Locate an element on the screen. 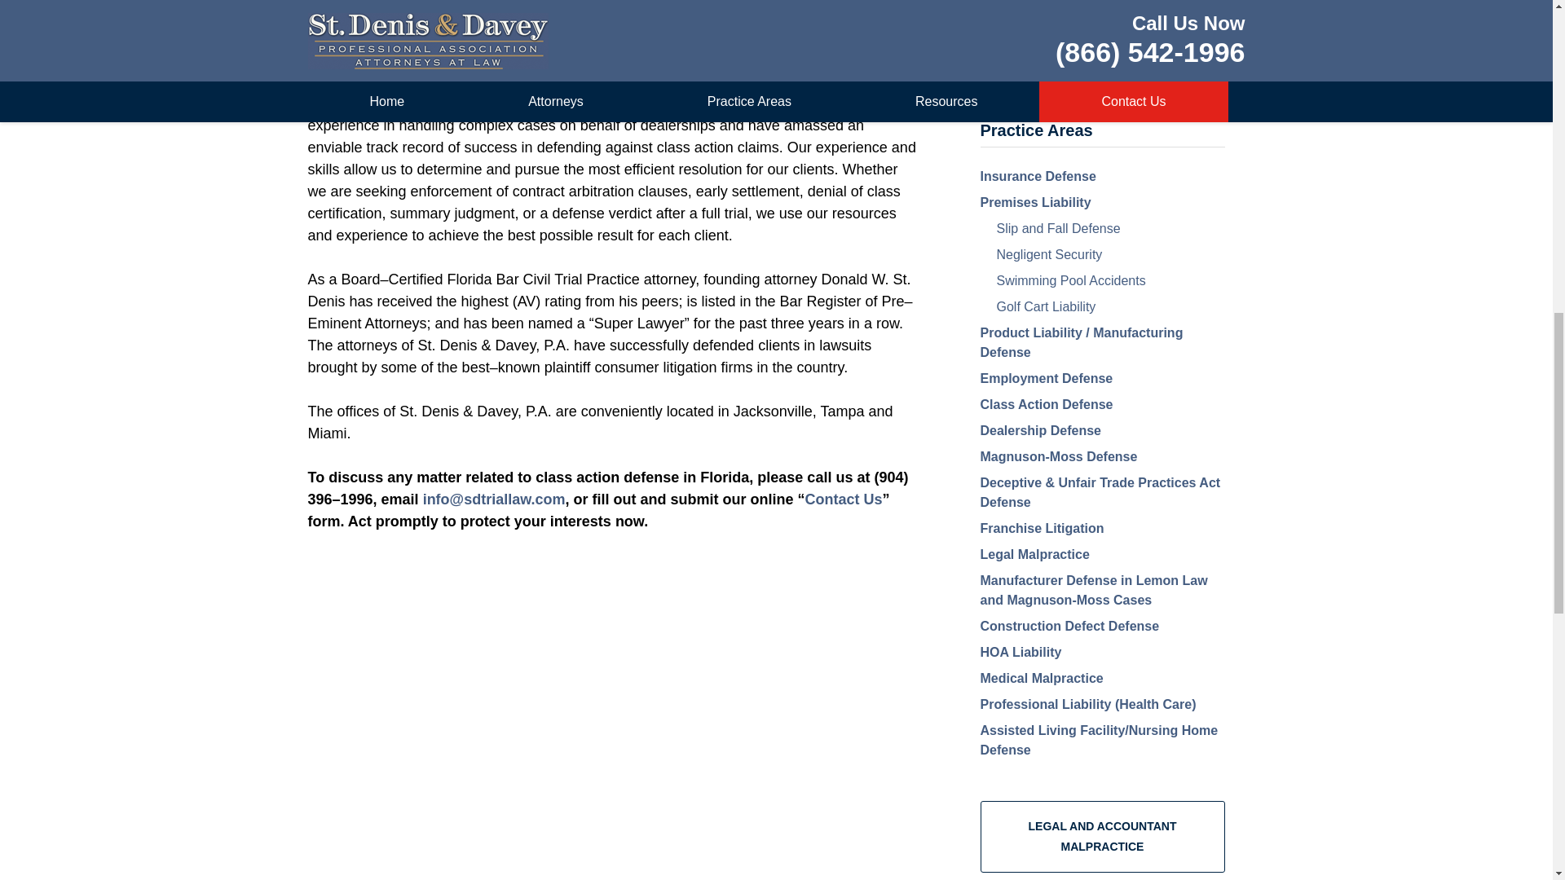 The image size is (1565, 880). Franchise Litigation is located at coordinates (1041, 528).